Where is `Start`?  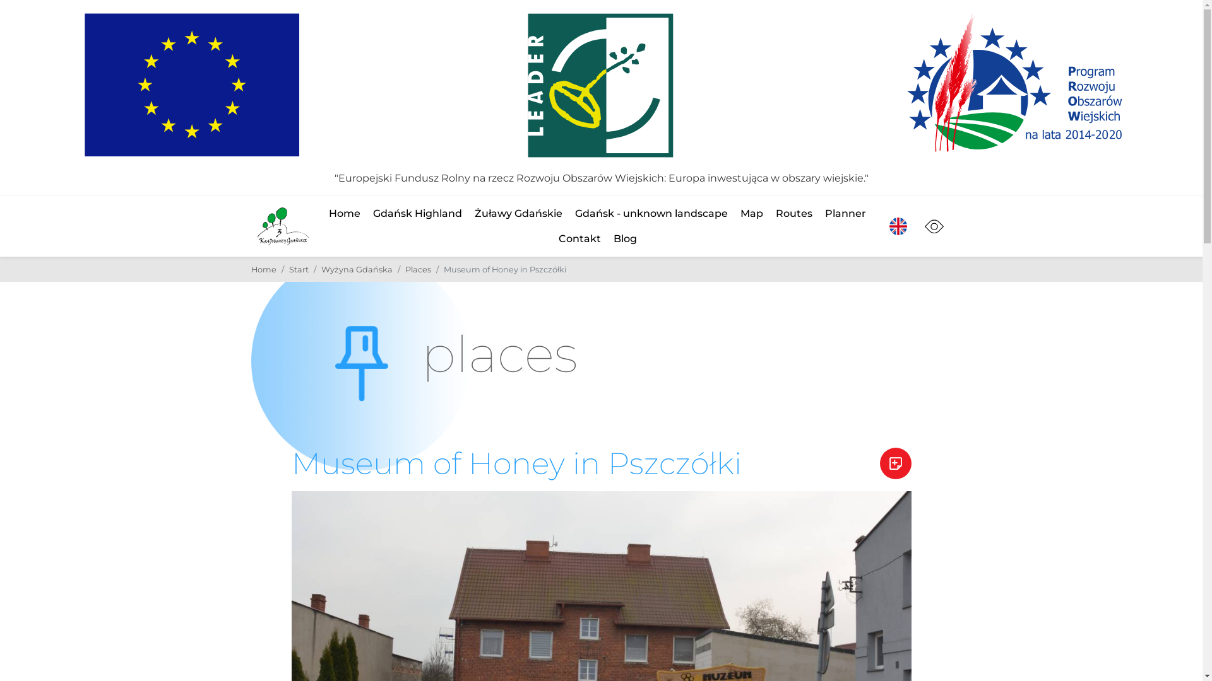 Start is located at coordinates (299, 270).